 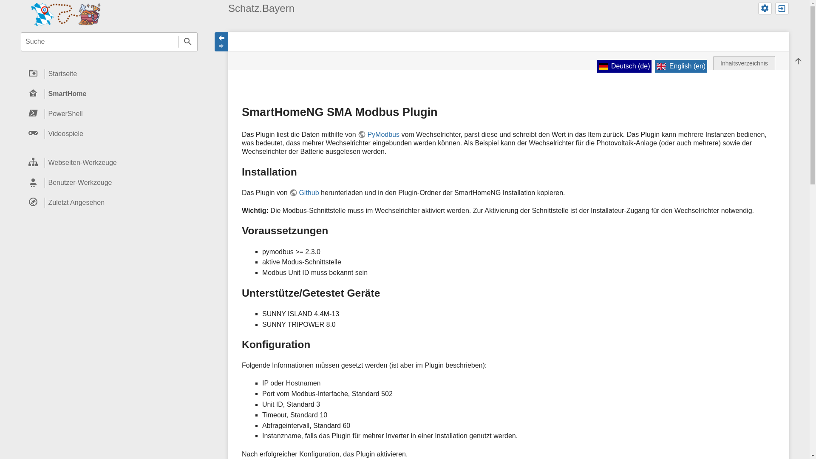 What do you see at coordinates (379, 134) in the screenshot?
I see `PyModbus` at bounding box center [379, 134].